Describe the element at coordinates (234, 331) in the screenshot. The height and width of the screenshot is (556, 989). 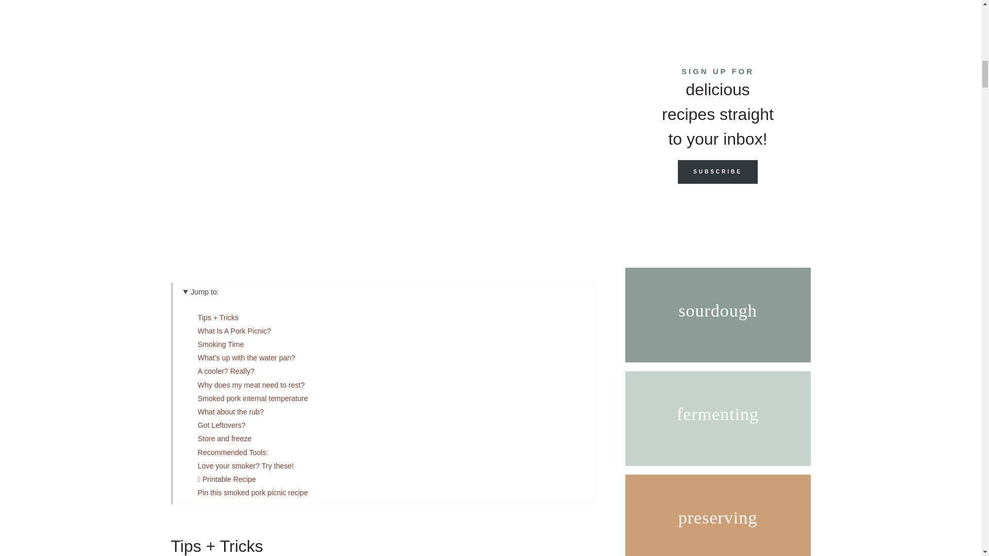
I see `What Is A Pork Picnic?` at that location.